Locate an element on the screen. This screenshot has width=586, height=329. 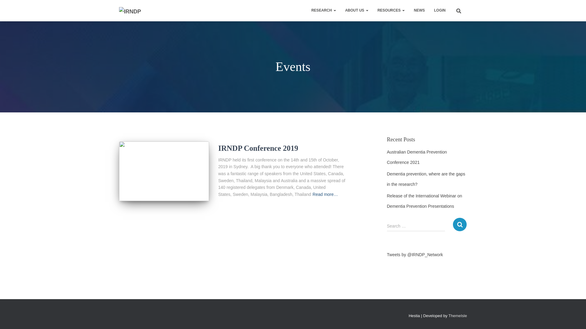
LOGIN is located at coordinates (440, 10).